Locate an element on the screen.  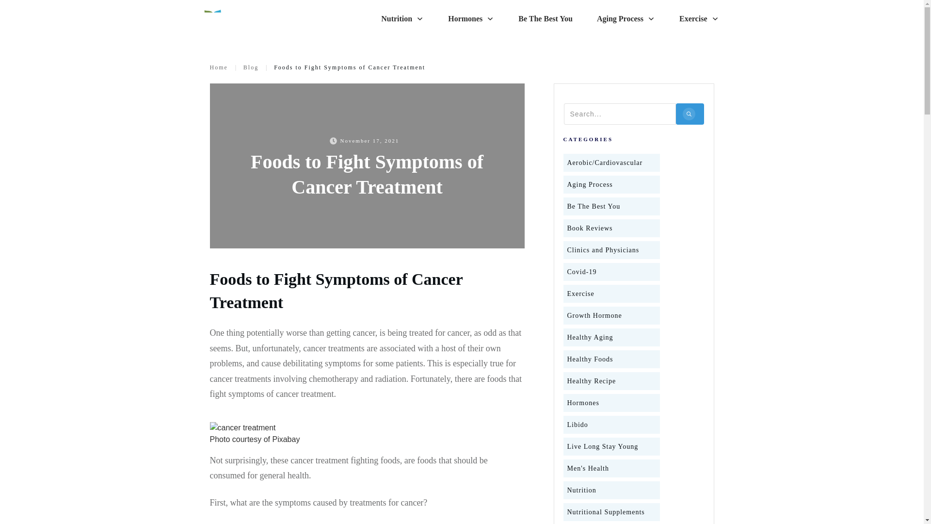
Be The Best You is located at coordinates (545, 18).